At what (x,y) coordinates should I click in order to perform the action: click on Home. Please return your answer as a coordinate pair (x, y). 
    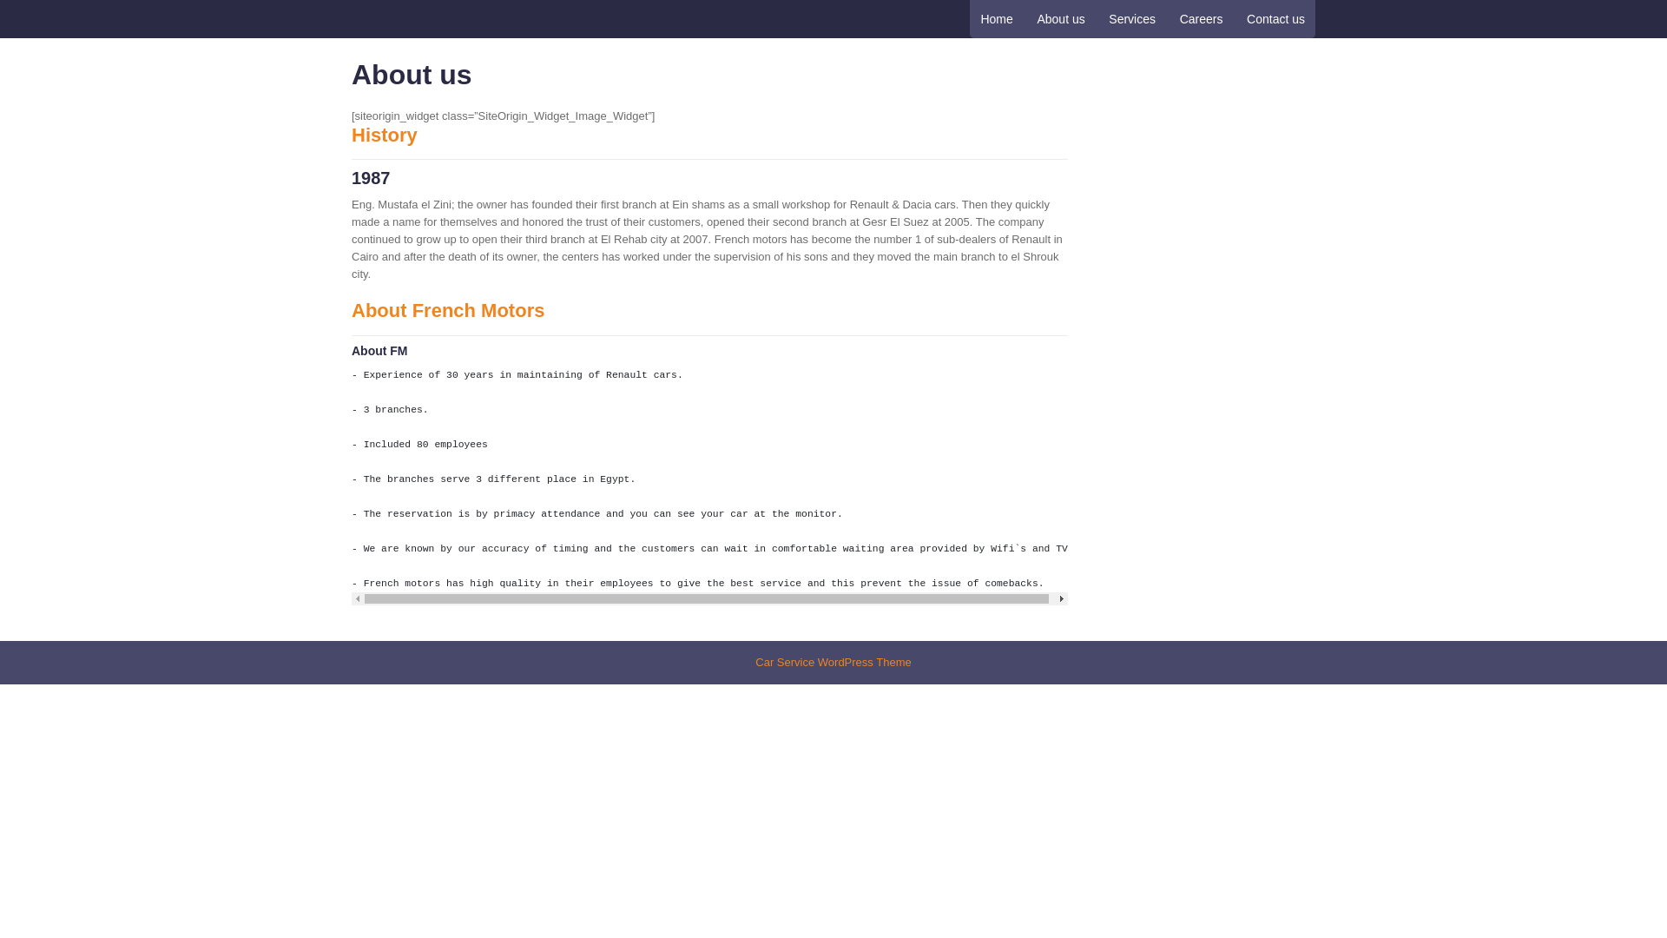
    Looking at the image, I should click on (997, 19).